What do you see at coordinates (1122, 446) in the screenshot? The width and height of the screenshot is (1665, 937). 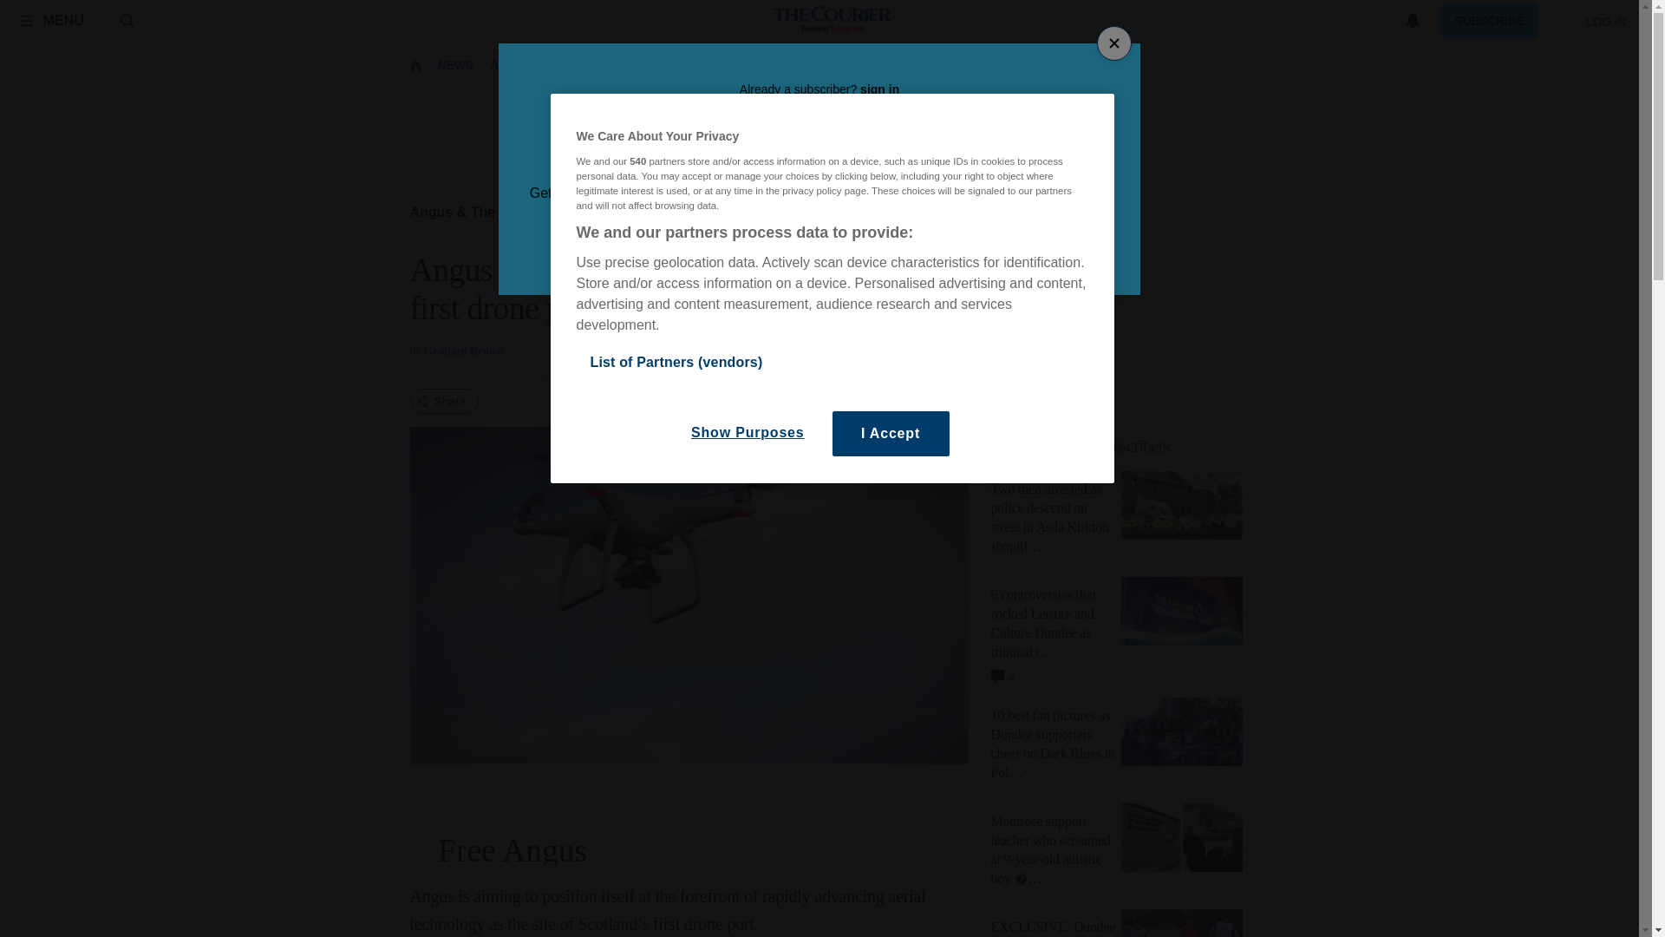 I see `Exclusive to our subscribers` at bounding box center [1122, 446].